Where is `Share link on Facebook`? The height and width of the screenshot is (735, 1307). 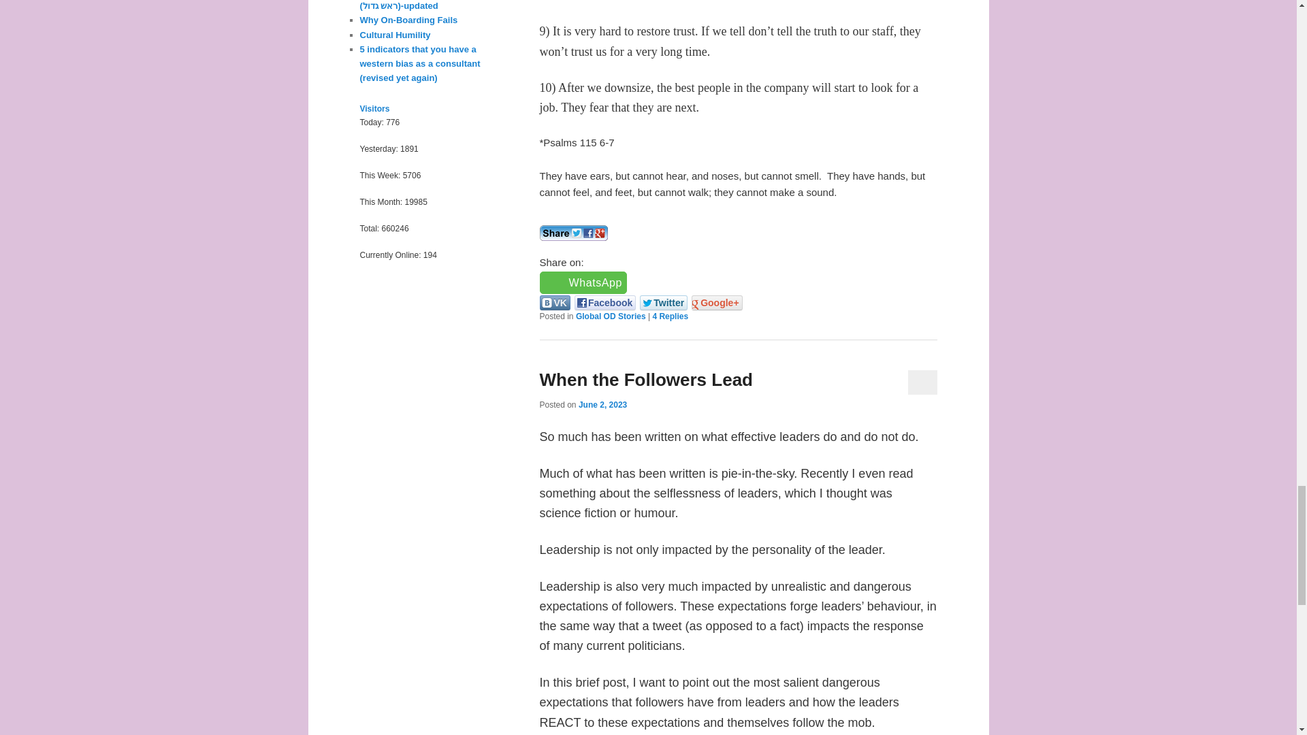
Share link on Facebook is located at coordinates (604, 302).